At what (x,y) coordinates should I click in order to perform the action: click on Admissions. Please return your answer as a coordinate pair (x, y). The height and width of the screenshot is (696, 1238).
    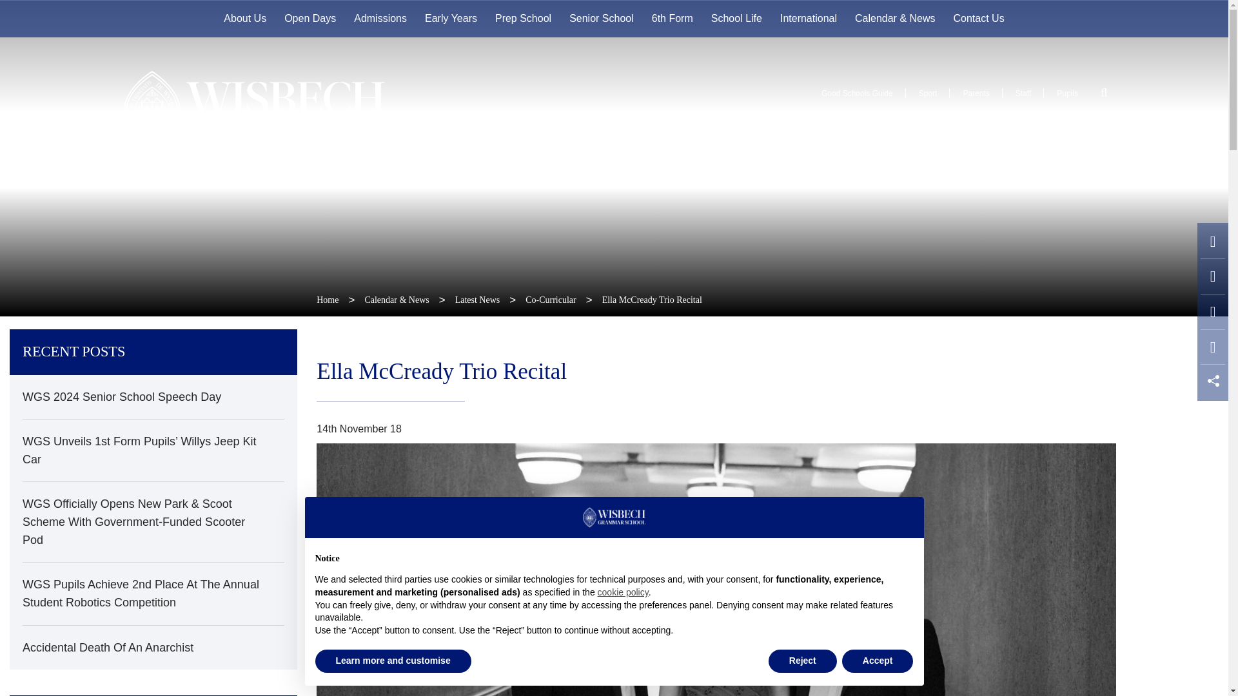
    Looking at the image, I should click on (380, 19).